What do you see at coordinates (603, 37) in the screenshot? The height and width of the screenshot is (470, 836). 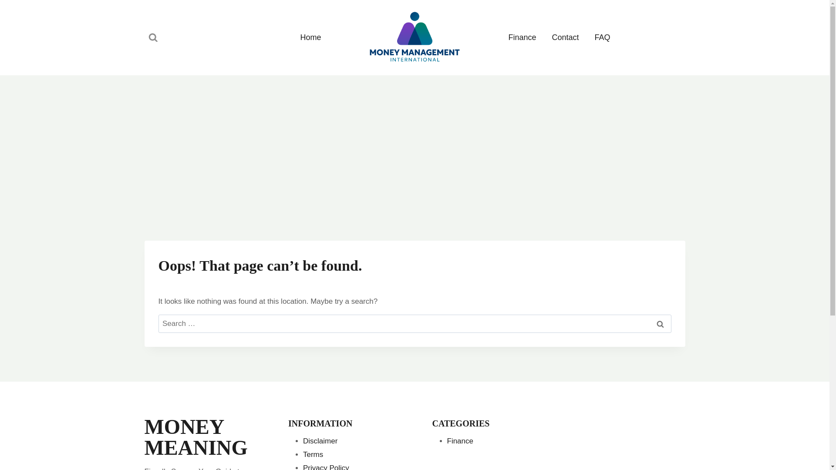 I see `FAQ` at bounding box center [603, 37].